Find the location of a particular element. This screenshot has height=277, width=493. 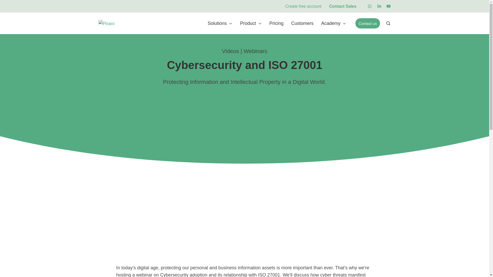

Pricing is located at coordinates (276, 23).